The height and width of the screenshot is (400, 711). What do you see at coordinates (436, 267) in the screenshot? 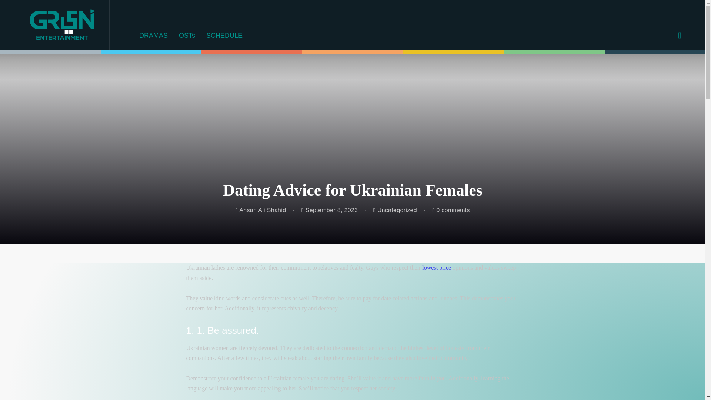
I see `lowest price` at bounding box center [436, 267].